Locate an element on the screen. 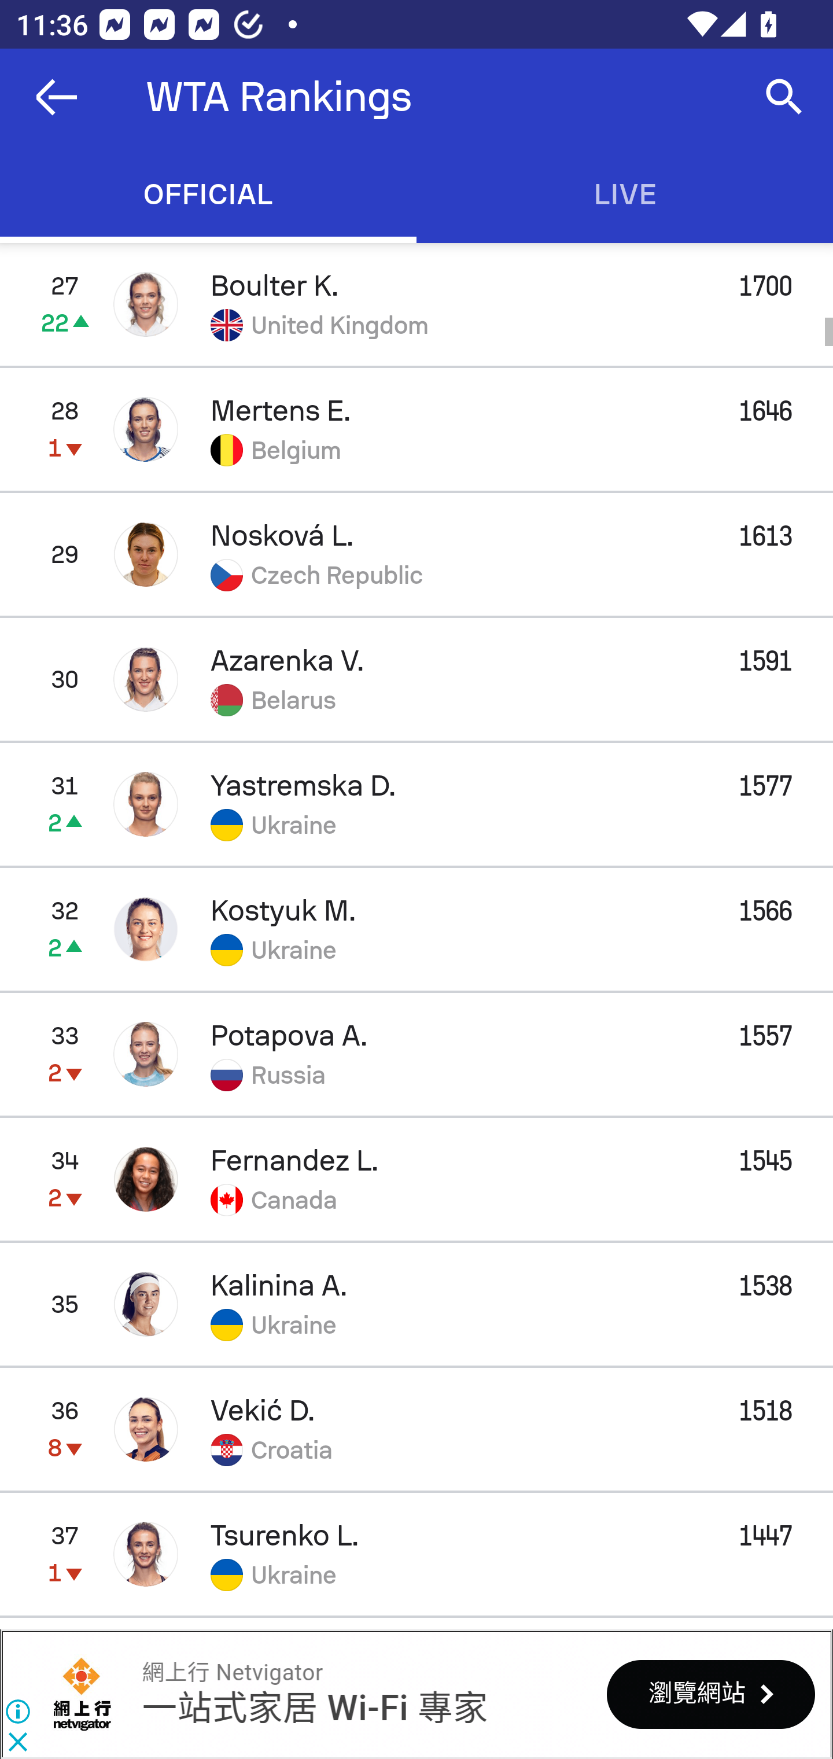 The width and height of the screenshot is (833, 1759). Live LIVE is located at coordinates (625, 194).